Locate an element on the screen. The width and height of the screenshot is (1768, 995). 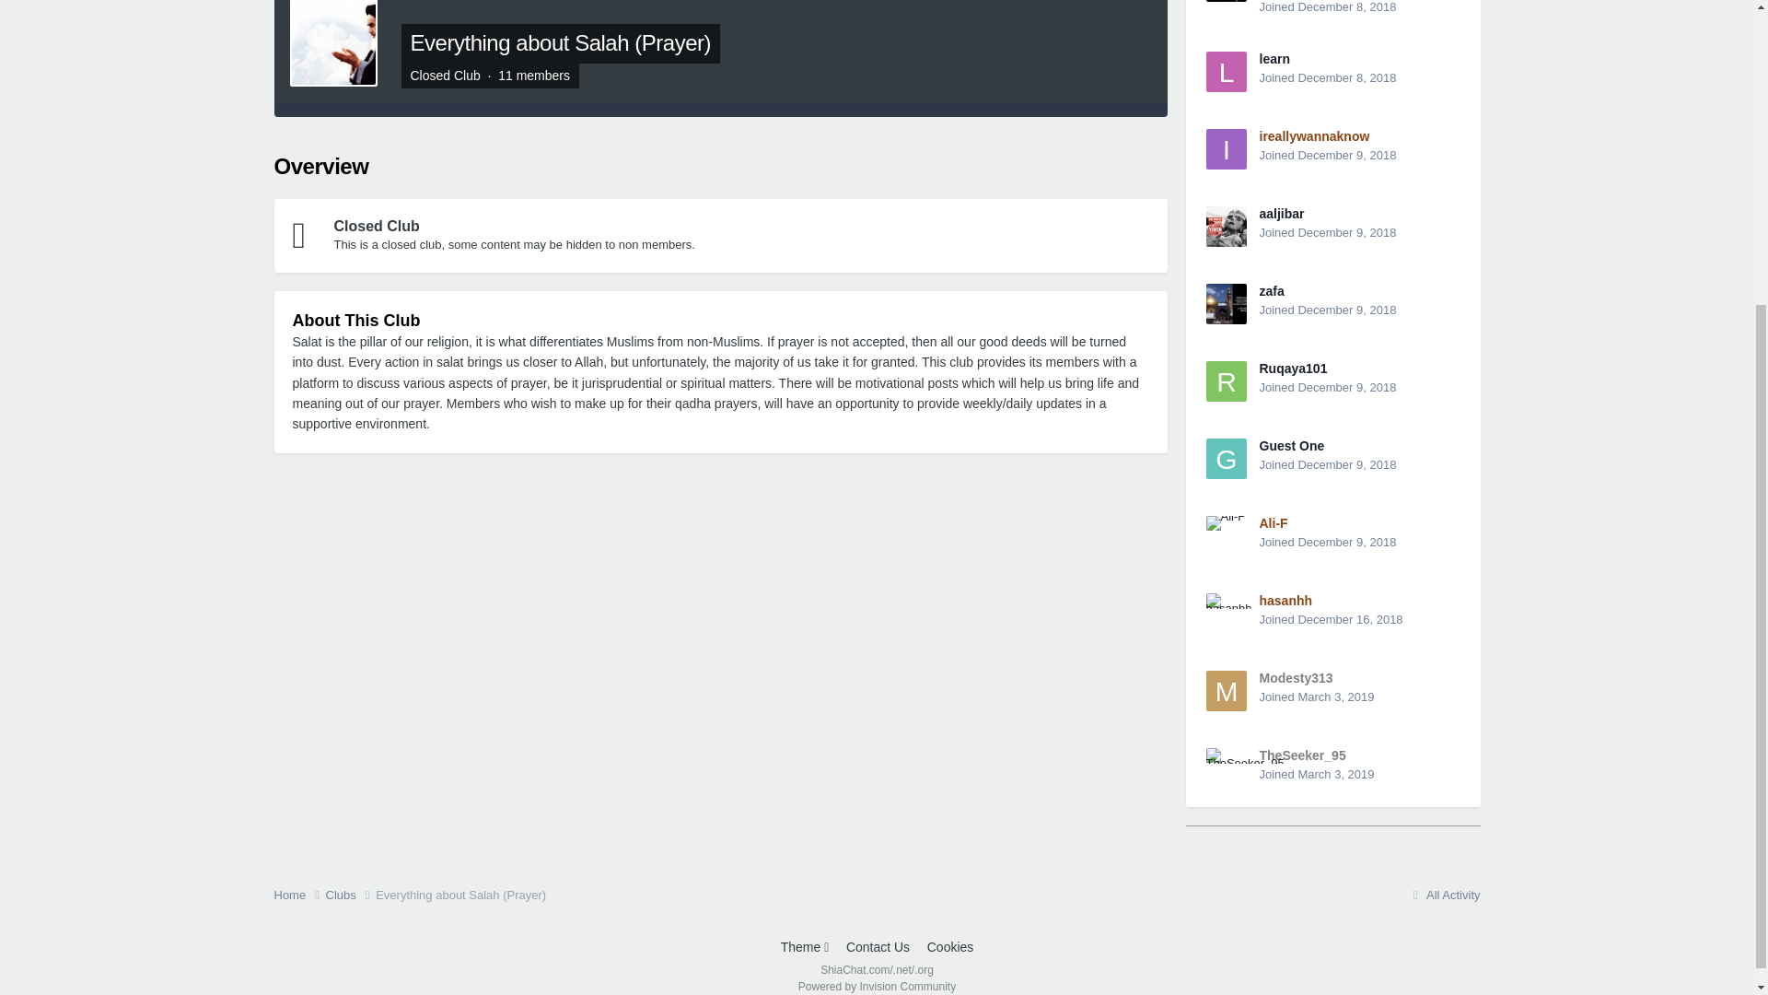
Go to Ali-F's profile is located at coordinates (1226, 536).